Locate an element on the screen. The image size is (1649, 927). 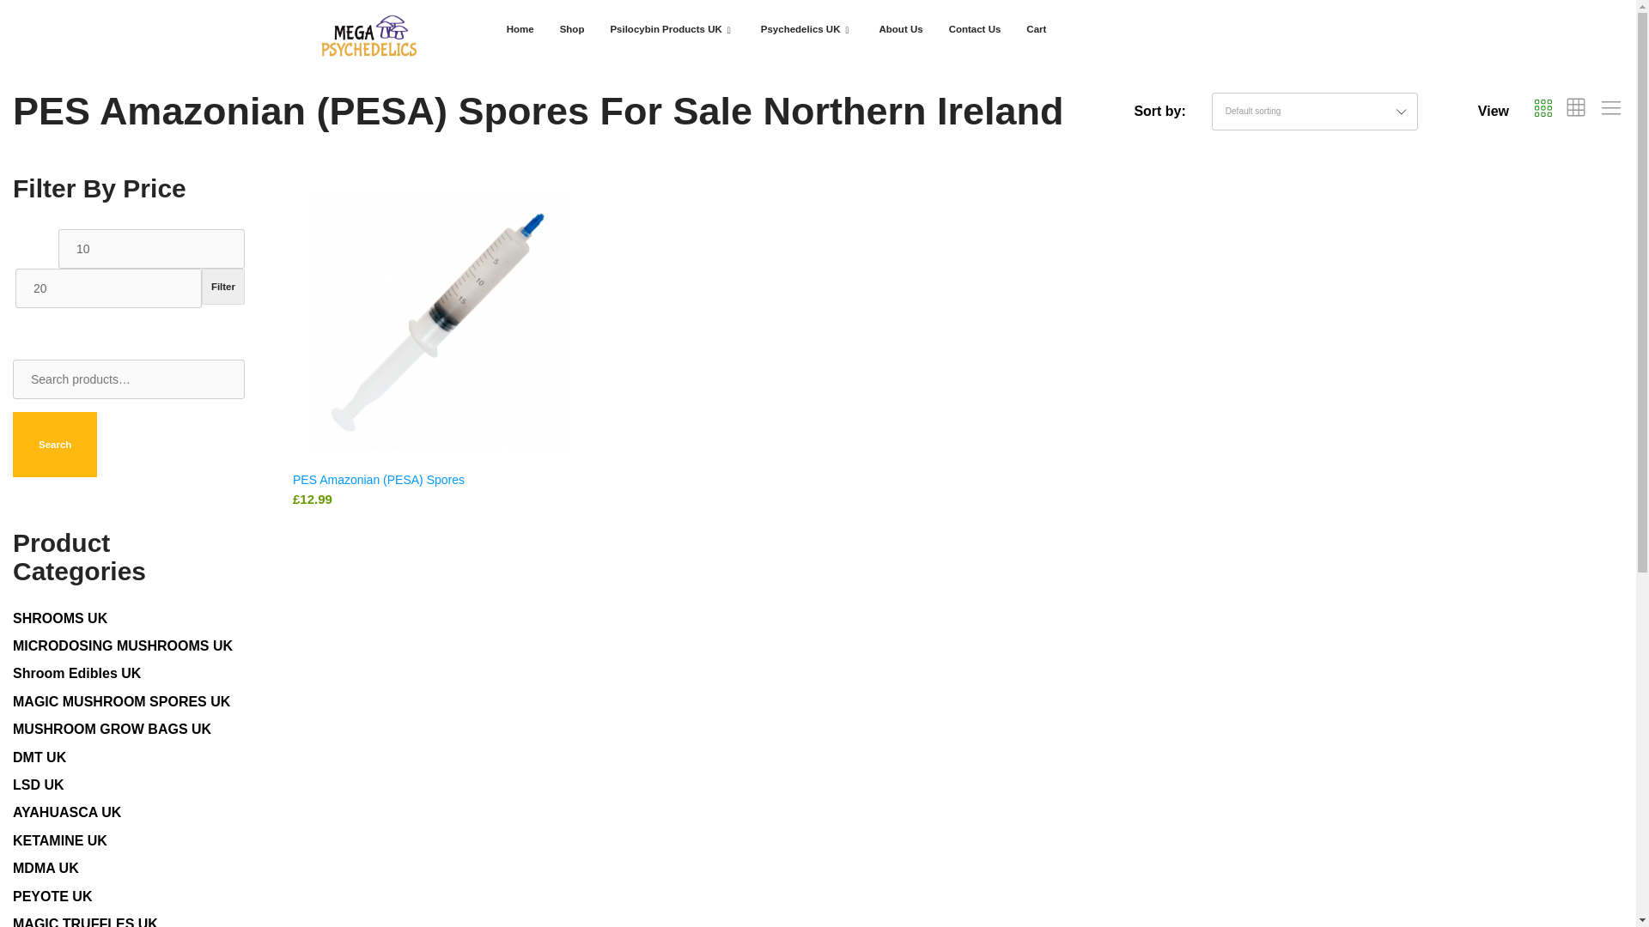
Default sorting is located at coordinates (1415, 197).